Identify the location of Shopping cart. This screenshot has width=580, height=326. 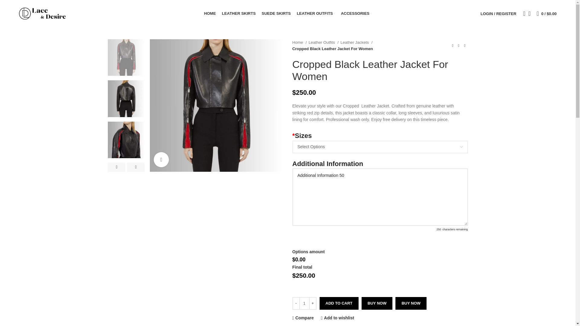
(546, 13).